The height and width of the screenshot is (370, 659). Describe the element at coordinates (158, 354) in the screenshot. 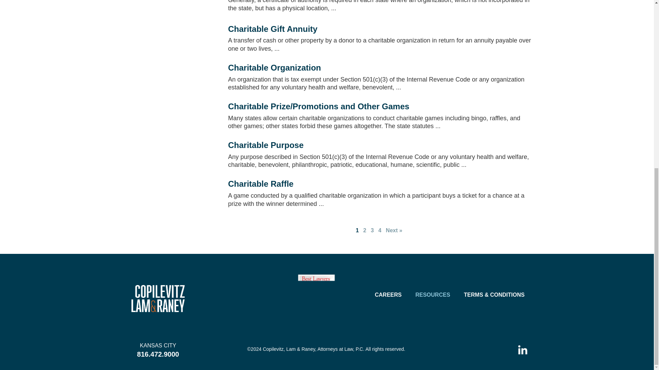

I see `816.472.9000` at that location.